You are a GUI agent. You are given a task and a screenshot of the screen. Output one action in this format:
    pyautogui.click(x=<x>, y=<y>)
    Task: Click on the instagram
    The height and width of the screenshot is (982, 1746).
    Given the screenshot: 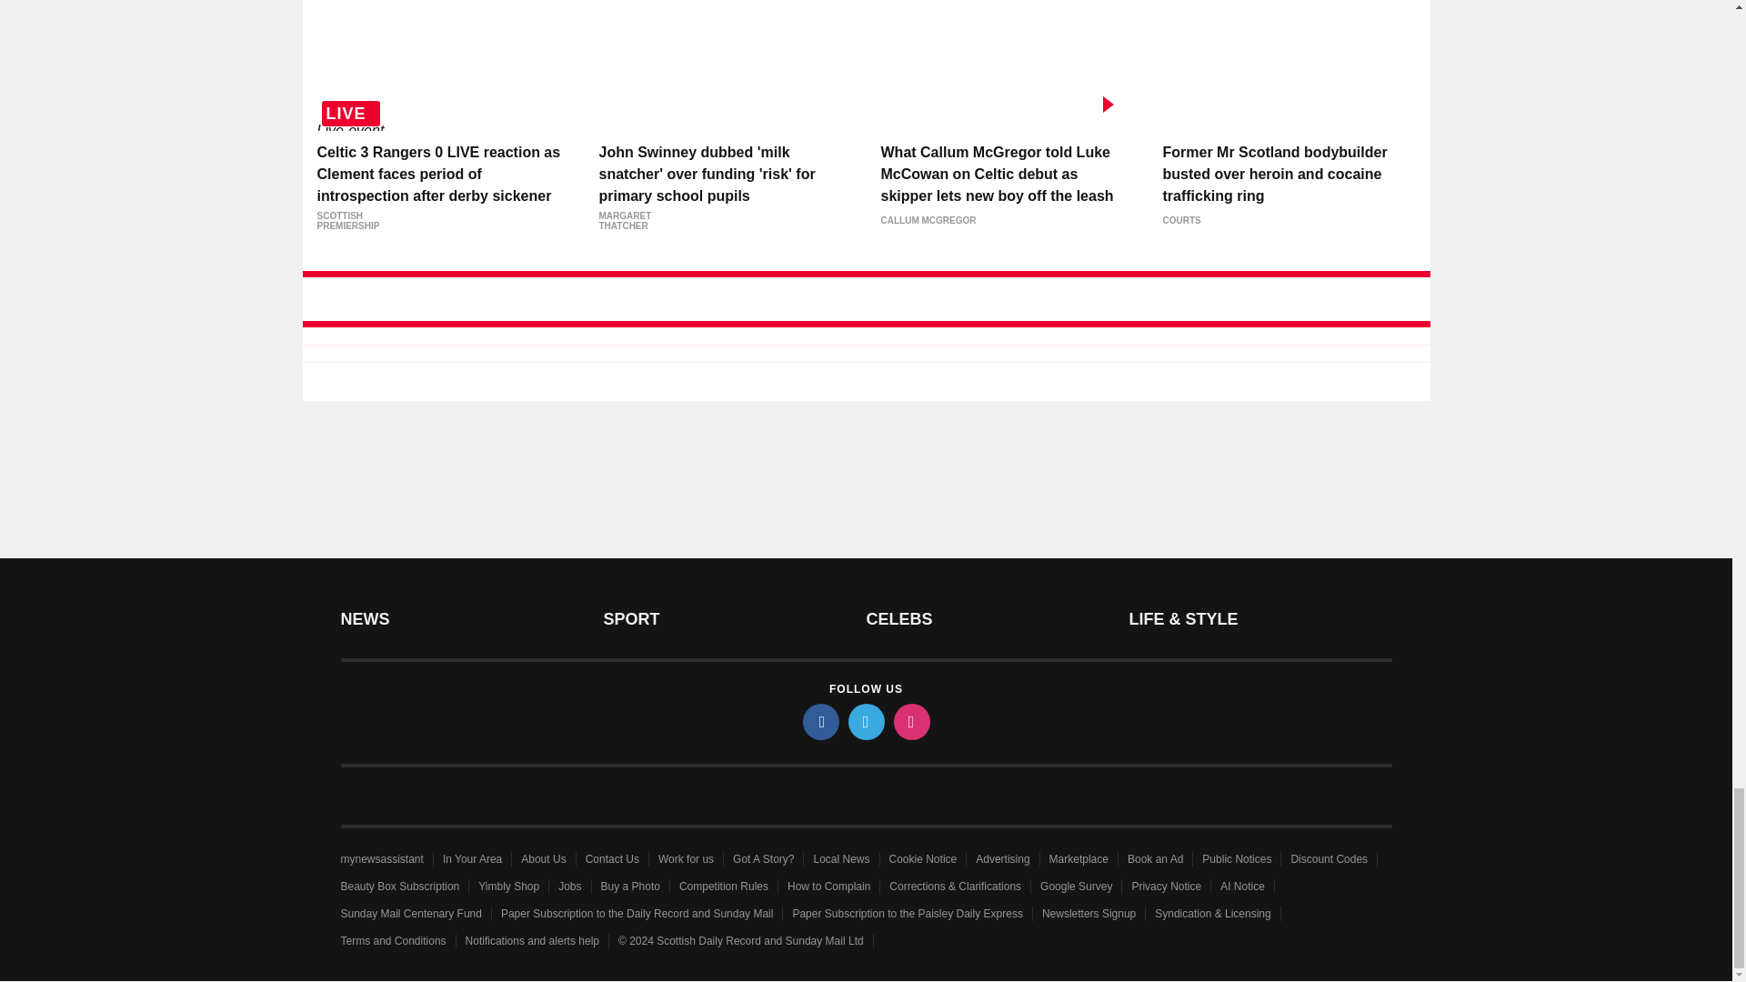 What is the action you would take?
    pyautogui.click(x=910, y=722)
    